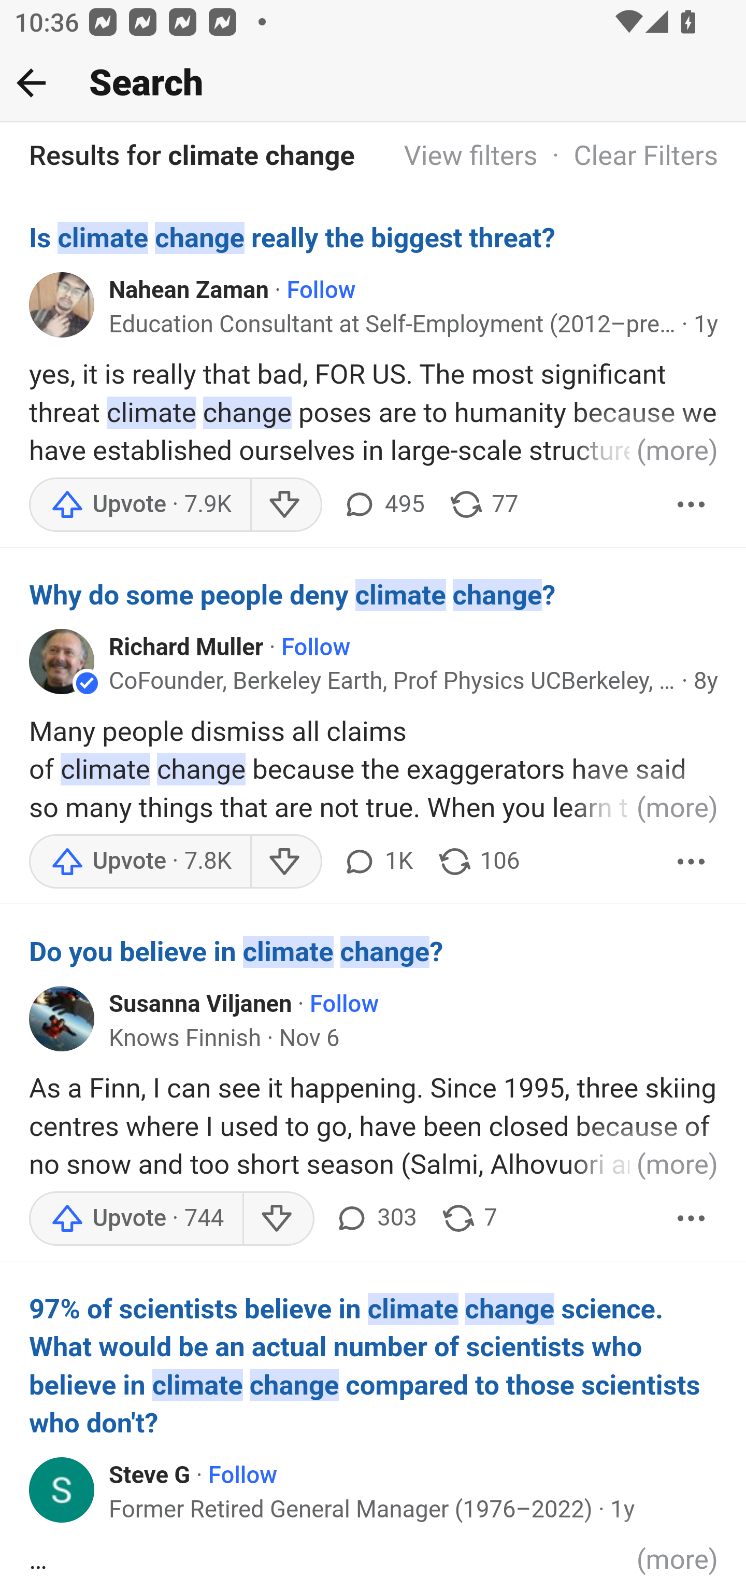 This screenshot has width=746, height=1576. I want to click on 1y 1 y, so click(706, 325).